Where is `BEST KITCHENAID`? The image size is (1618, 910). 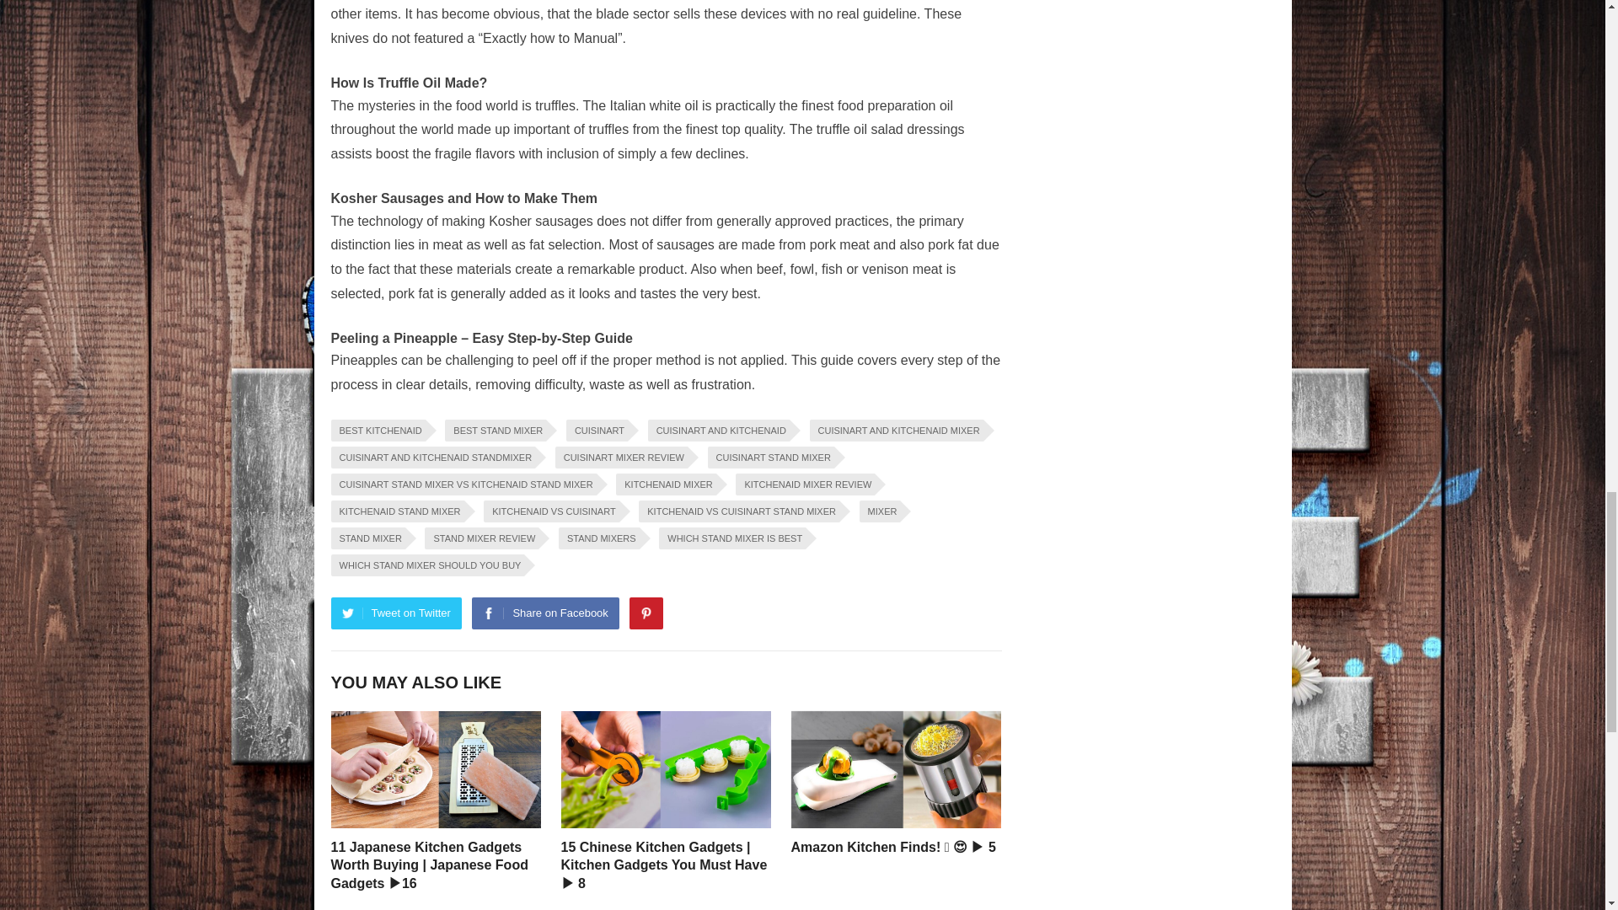
BEST KITCHENAID is located at coordinates (377, 430).